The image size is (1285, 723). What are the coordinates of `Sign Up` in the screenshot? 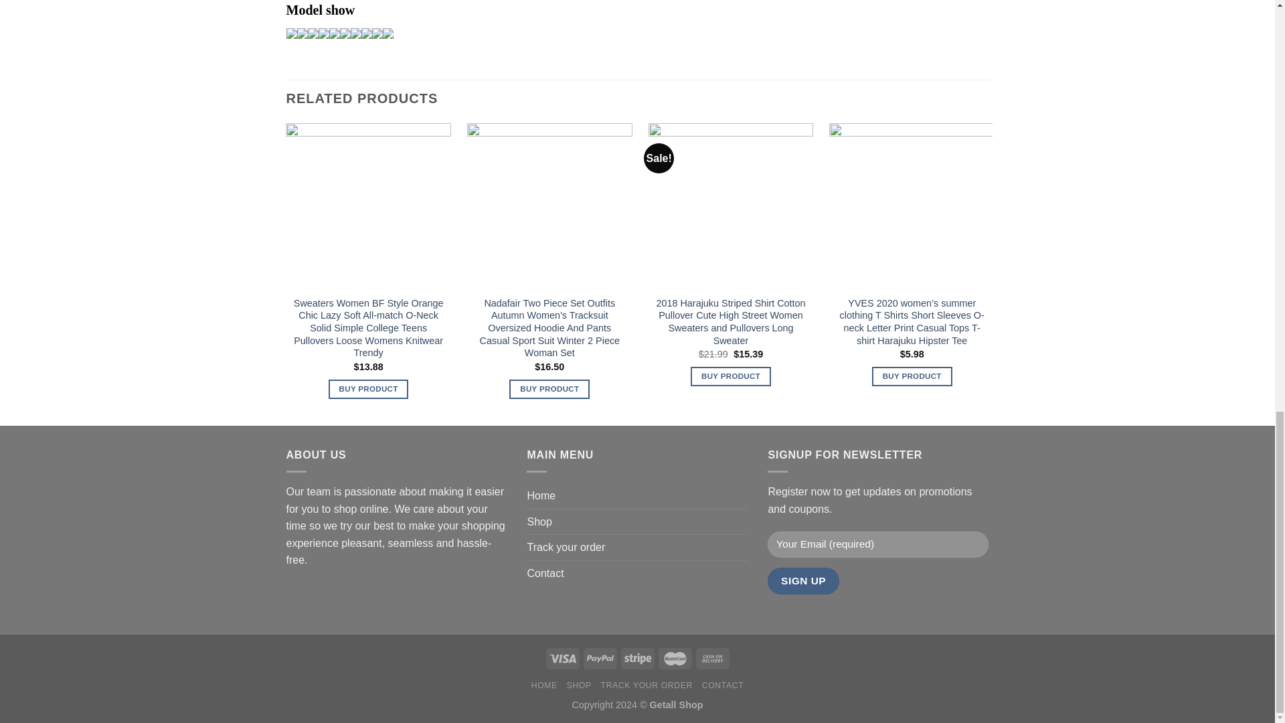 It's located at (803, 580).